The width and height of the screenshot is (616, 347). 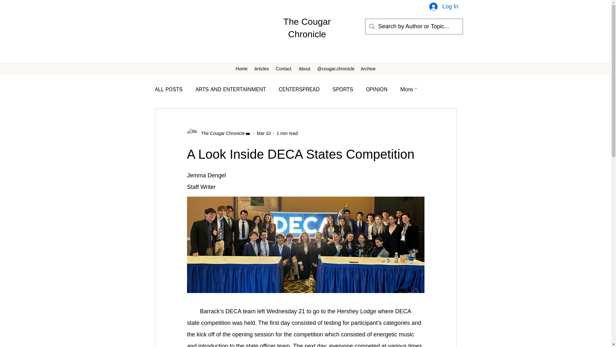 What do you see at coordinates (299, 89) in the screenshot?
I see `CENTERSPREAD` at bounding box center [299, 89].